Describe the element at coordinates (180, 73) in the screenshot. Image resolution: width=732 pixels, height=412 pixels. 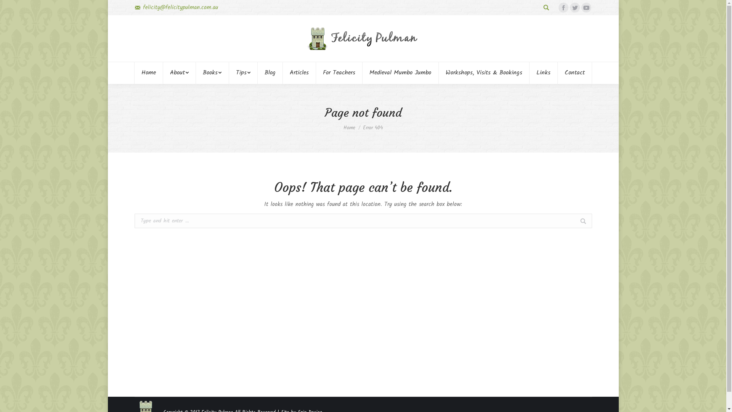
I see `About` at that location.